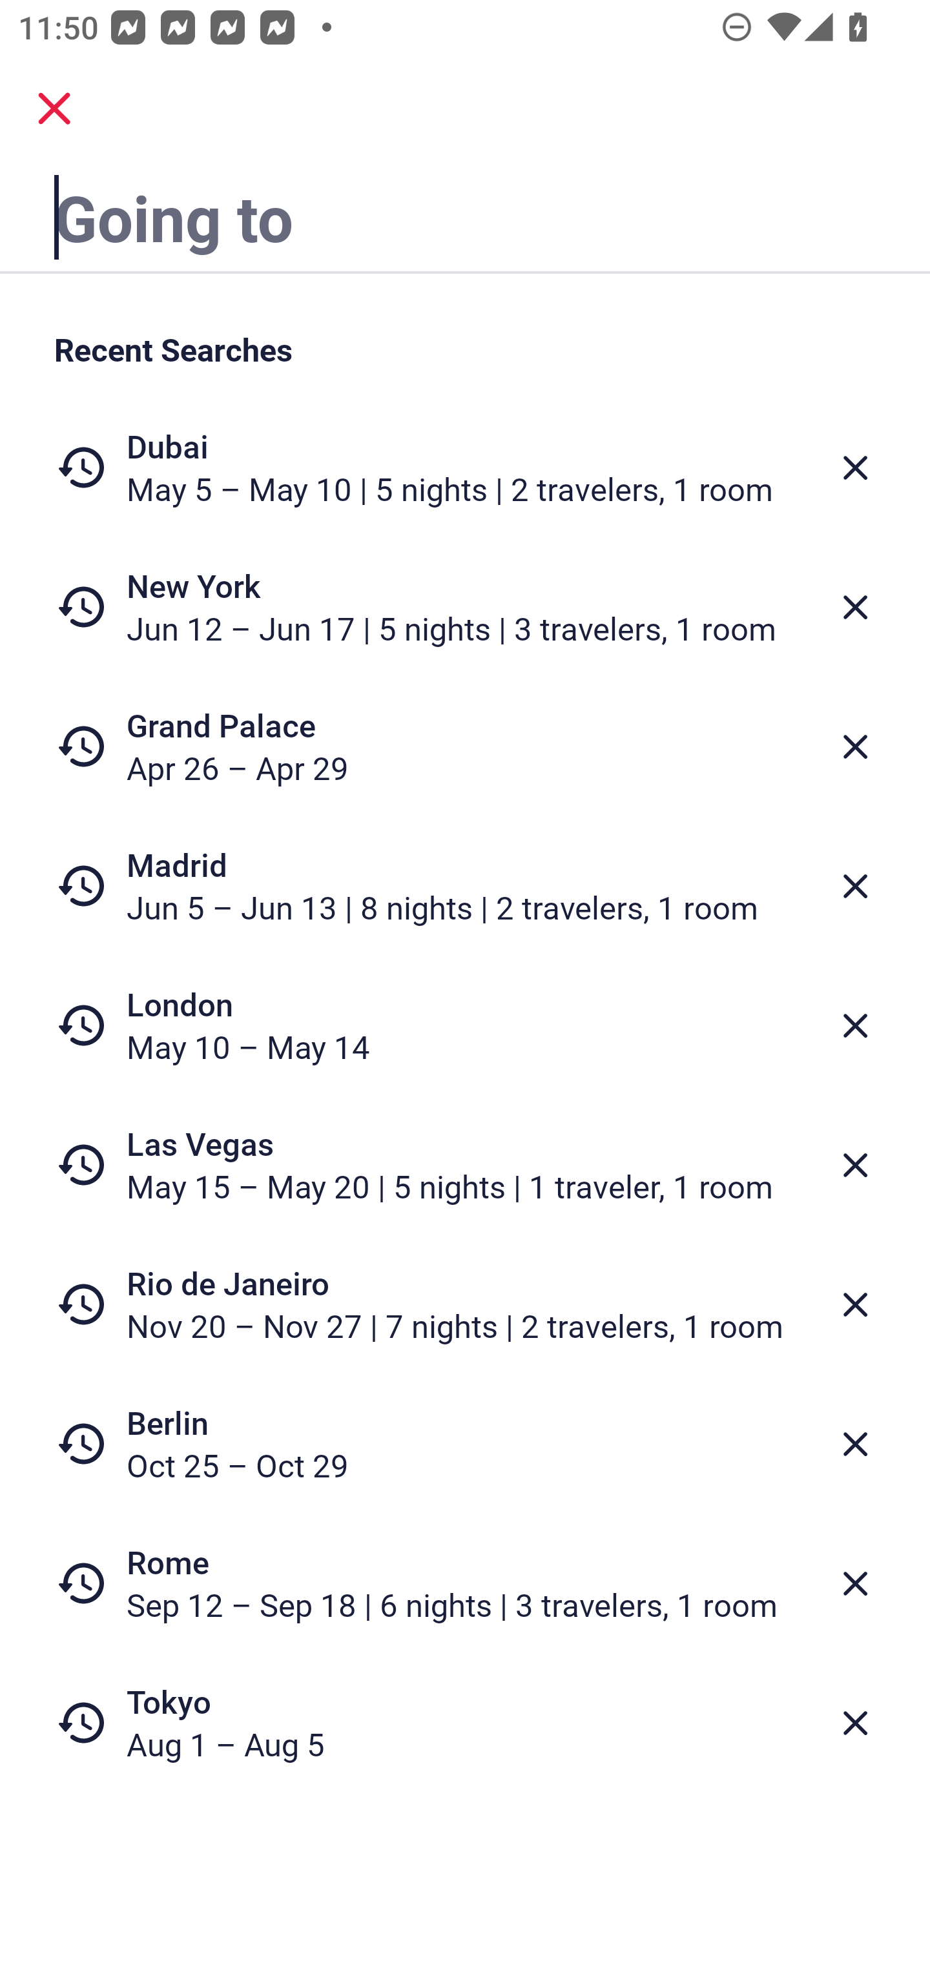 The height and width of the screenshot is (1963, 930). What do you see at coordinates (54, 108) in the screenshot?
I see `close.` at bounding box center [54, 108].